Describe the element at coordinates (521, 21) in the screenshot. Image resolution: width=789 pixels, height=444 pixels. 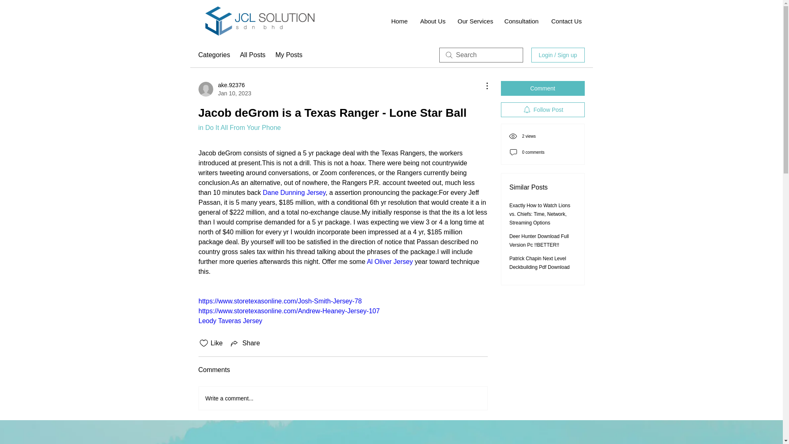
I see `Consultation` at that location.